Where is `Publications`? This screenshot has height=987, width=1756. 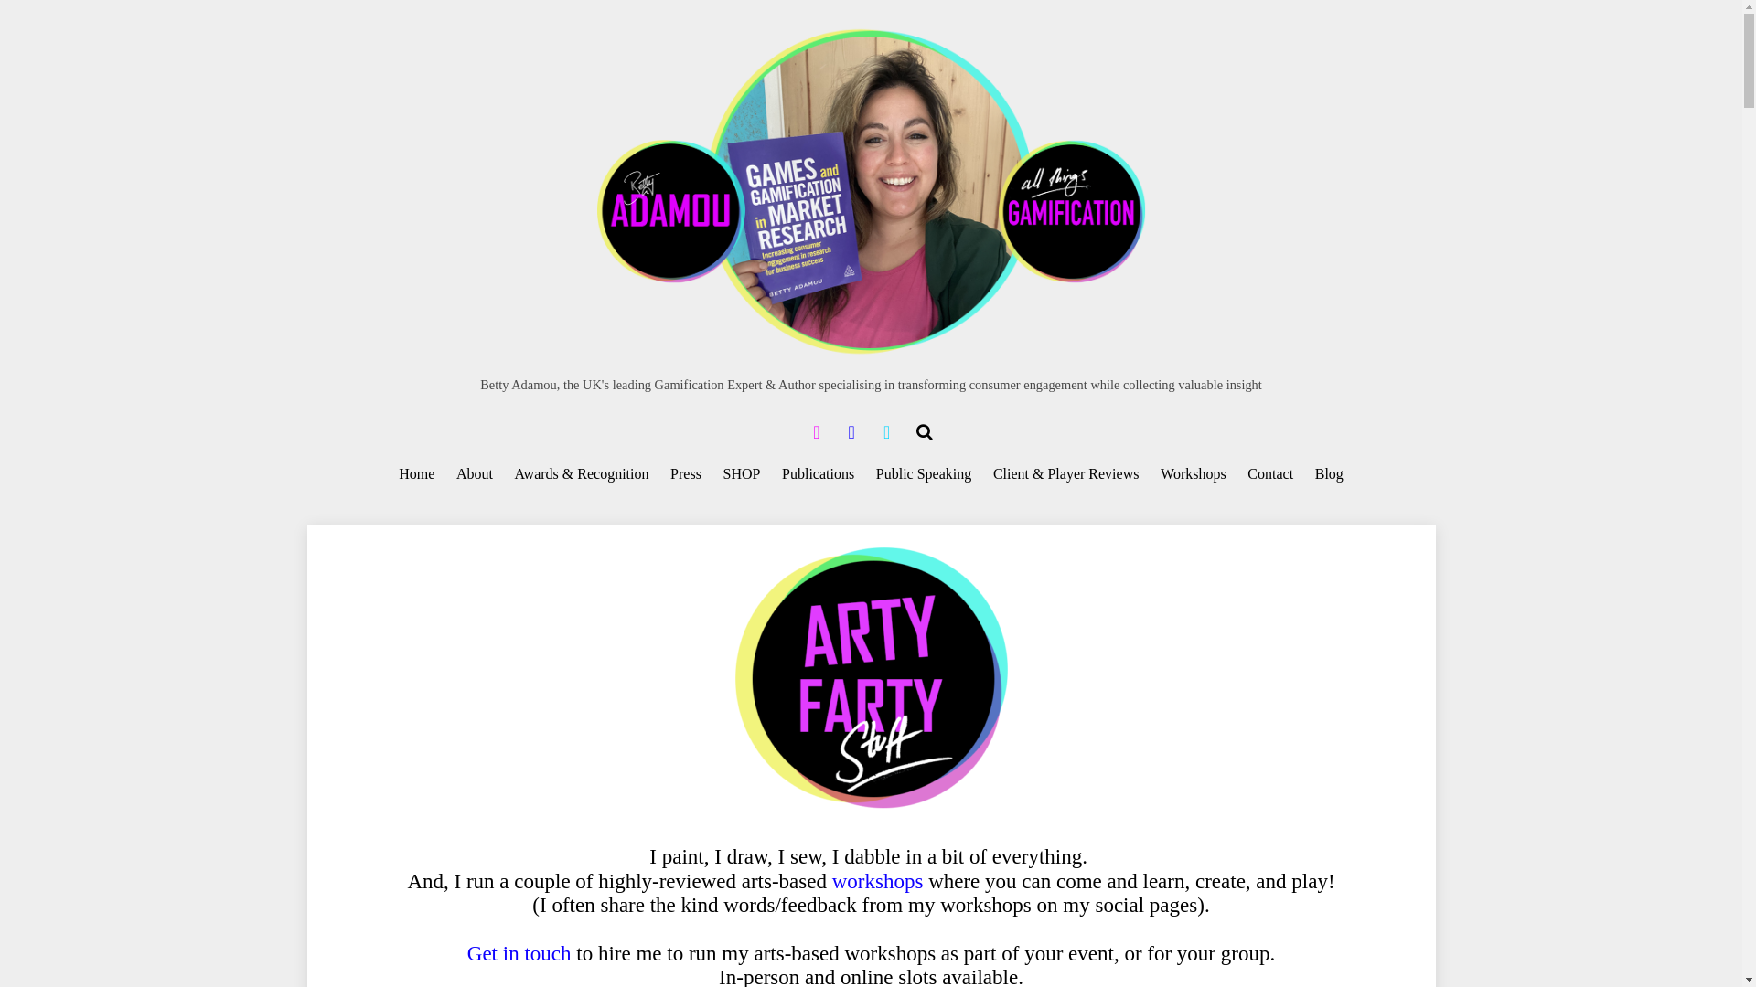
Publications is located at coordinates (817, 475).